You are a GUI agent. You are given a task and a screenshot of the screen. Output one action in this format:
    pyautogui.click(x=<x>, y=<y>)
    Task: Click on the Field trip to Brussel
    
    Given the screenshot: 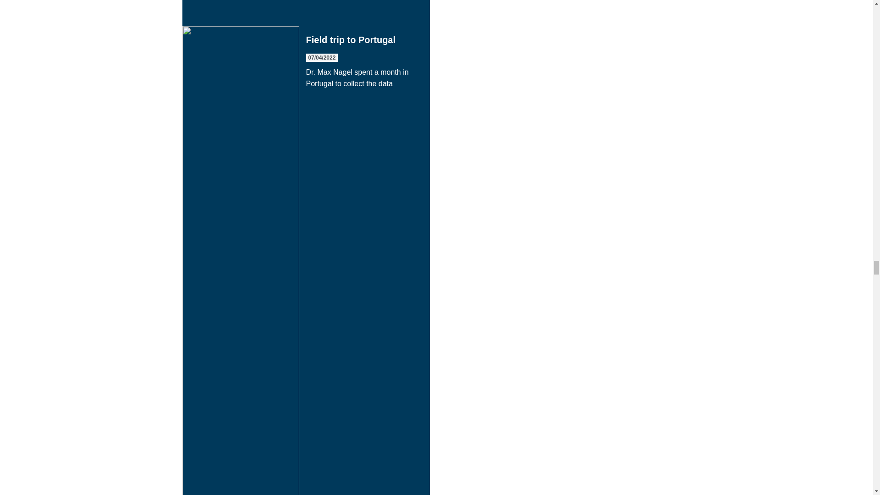 What is the action you would take?
    pyautogui.click(x=306, y=13)
    